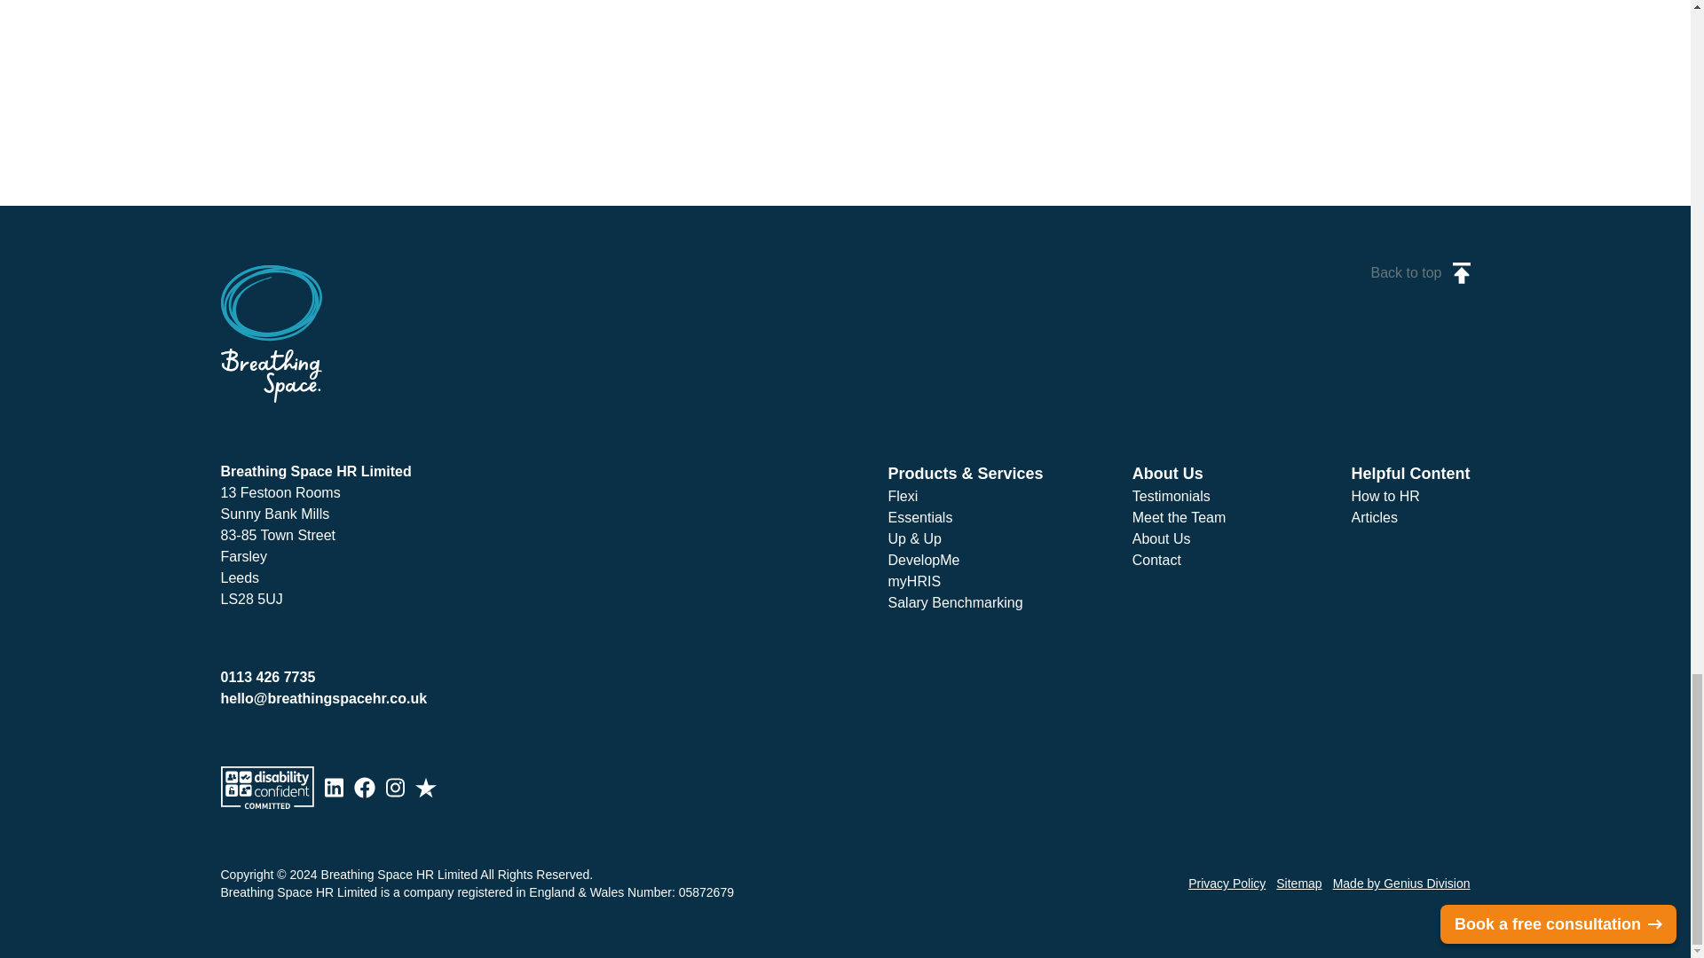 The width and height of the screenshot is (1704, 958). I want to click on Back to top, so click(1419, 272).